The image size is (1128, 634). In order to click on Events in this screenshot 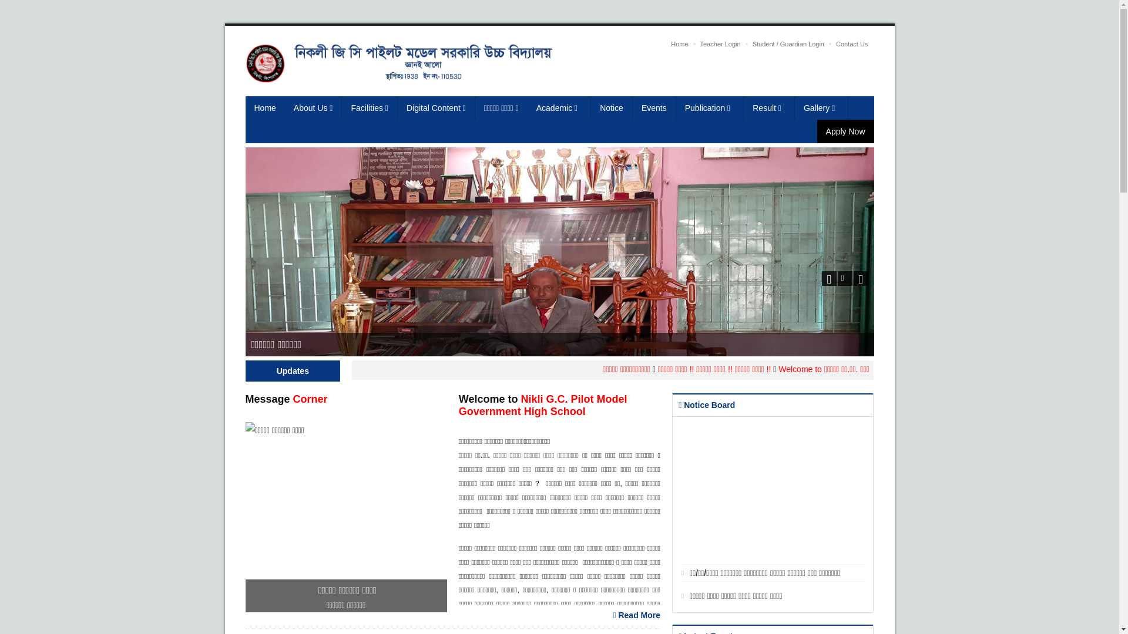, I will do `click(654, 108)`.